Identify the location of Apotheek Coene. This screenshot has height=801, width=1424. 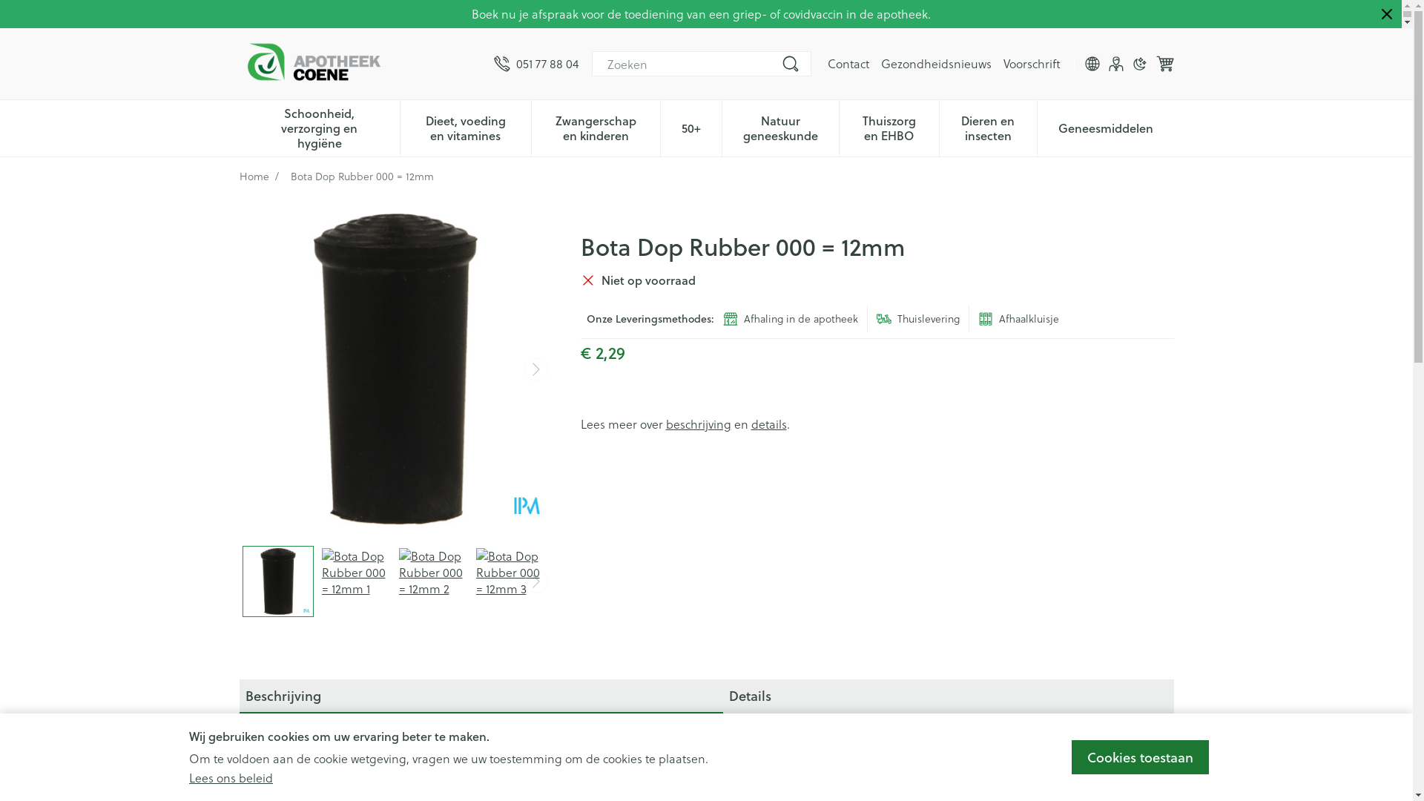
(313, 64).